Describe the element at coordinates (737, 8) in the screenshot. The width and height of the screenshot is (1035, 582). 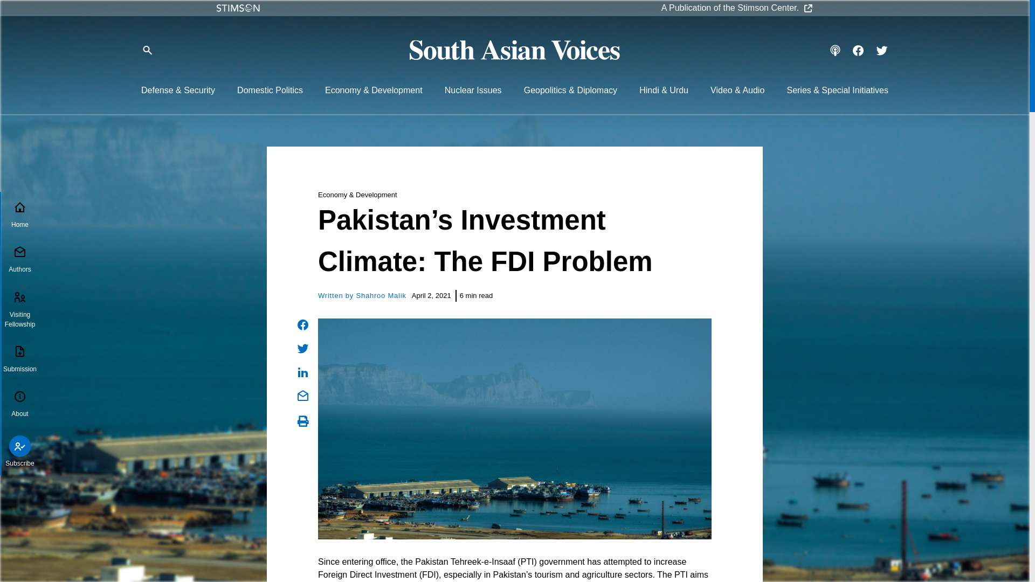
I see `A Publication of the Stimson Center.` at that location.